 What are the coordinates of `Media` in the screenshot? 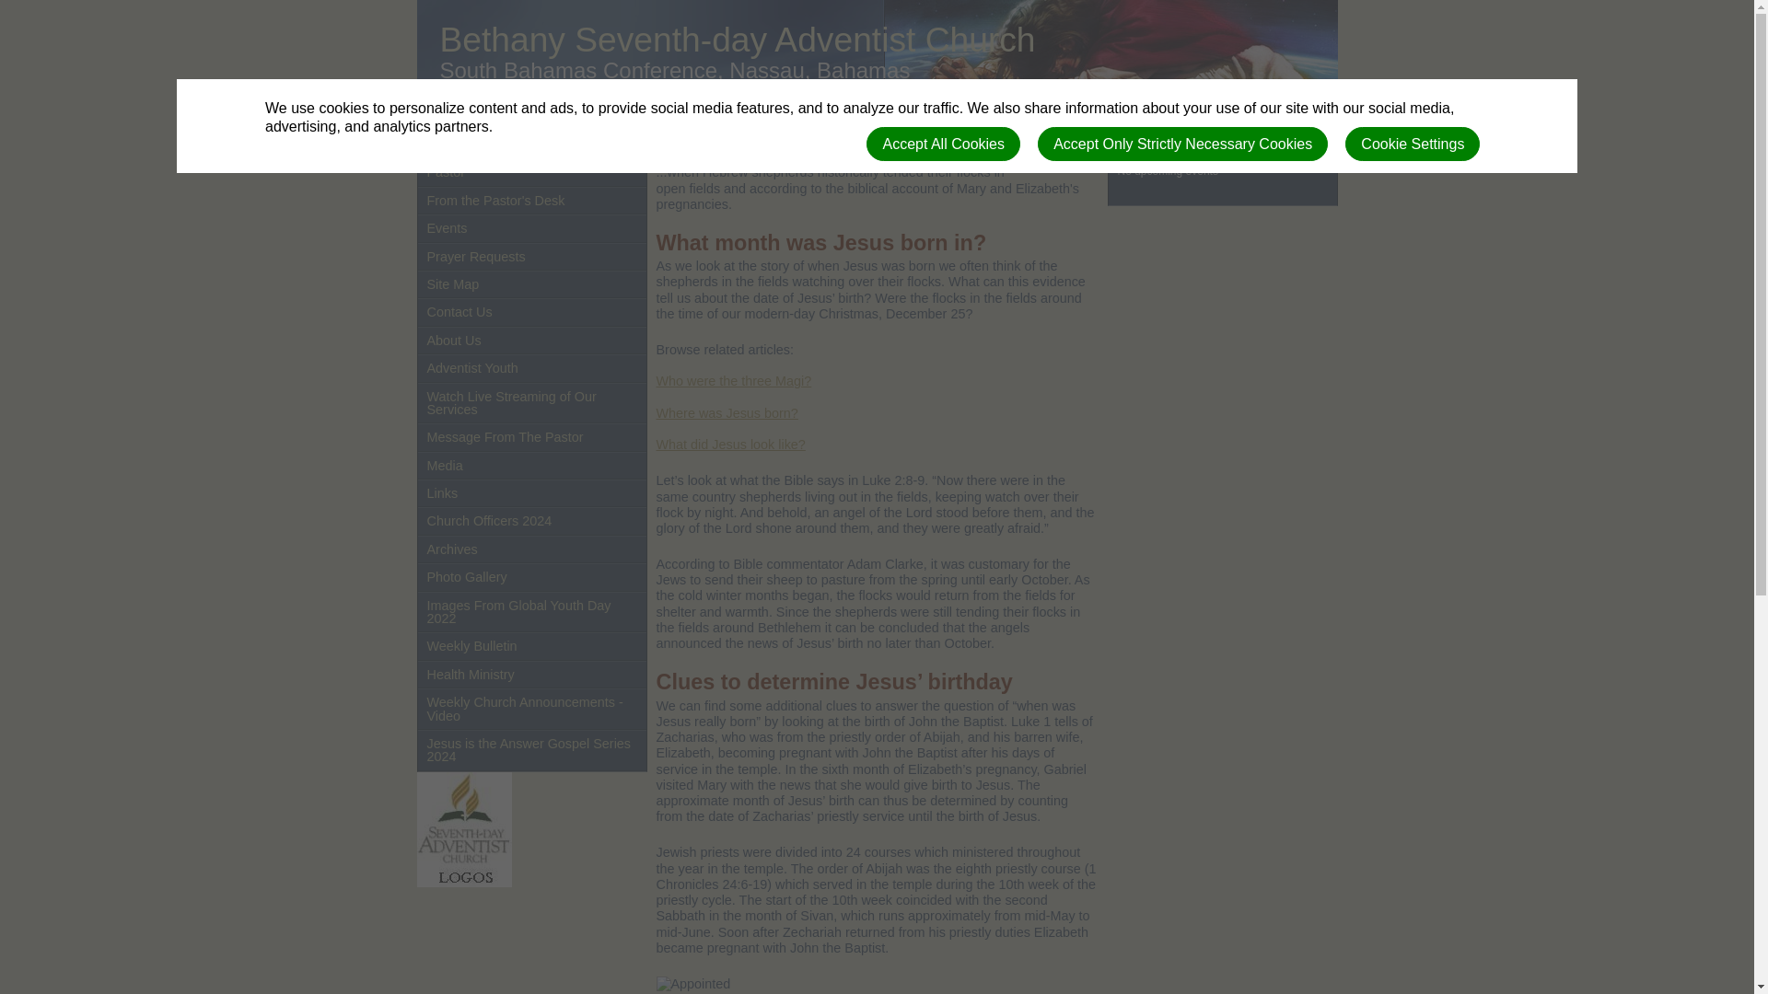 It's located at (532, 466).